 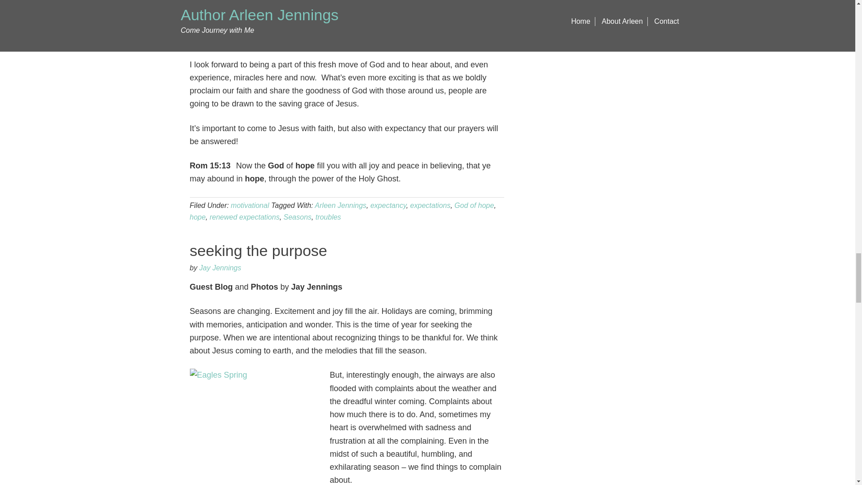 I want to click on expectations, so click(x=430, y=205).